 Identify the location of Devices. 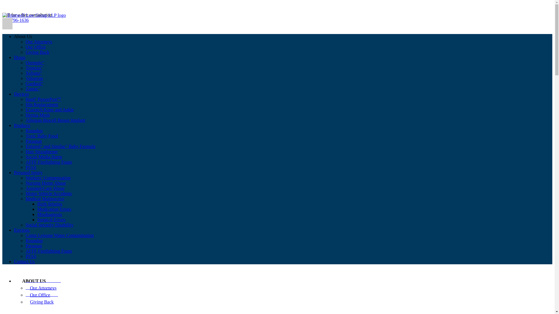
(22, 94).